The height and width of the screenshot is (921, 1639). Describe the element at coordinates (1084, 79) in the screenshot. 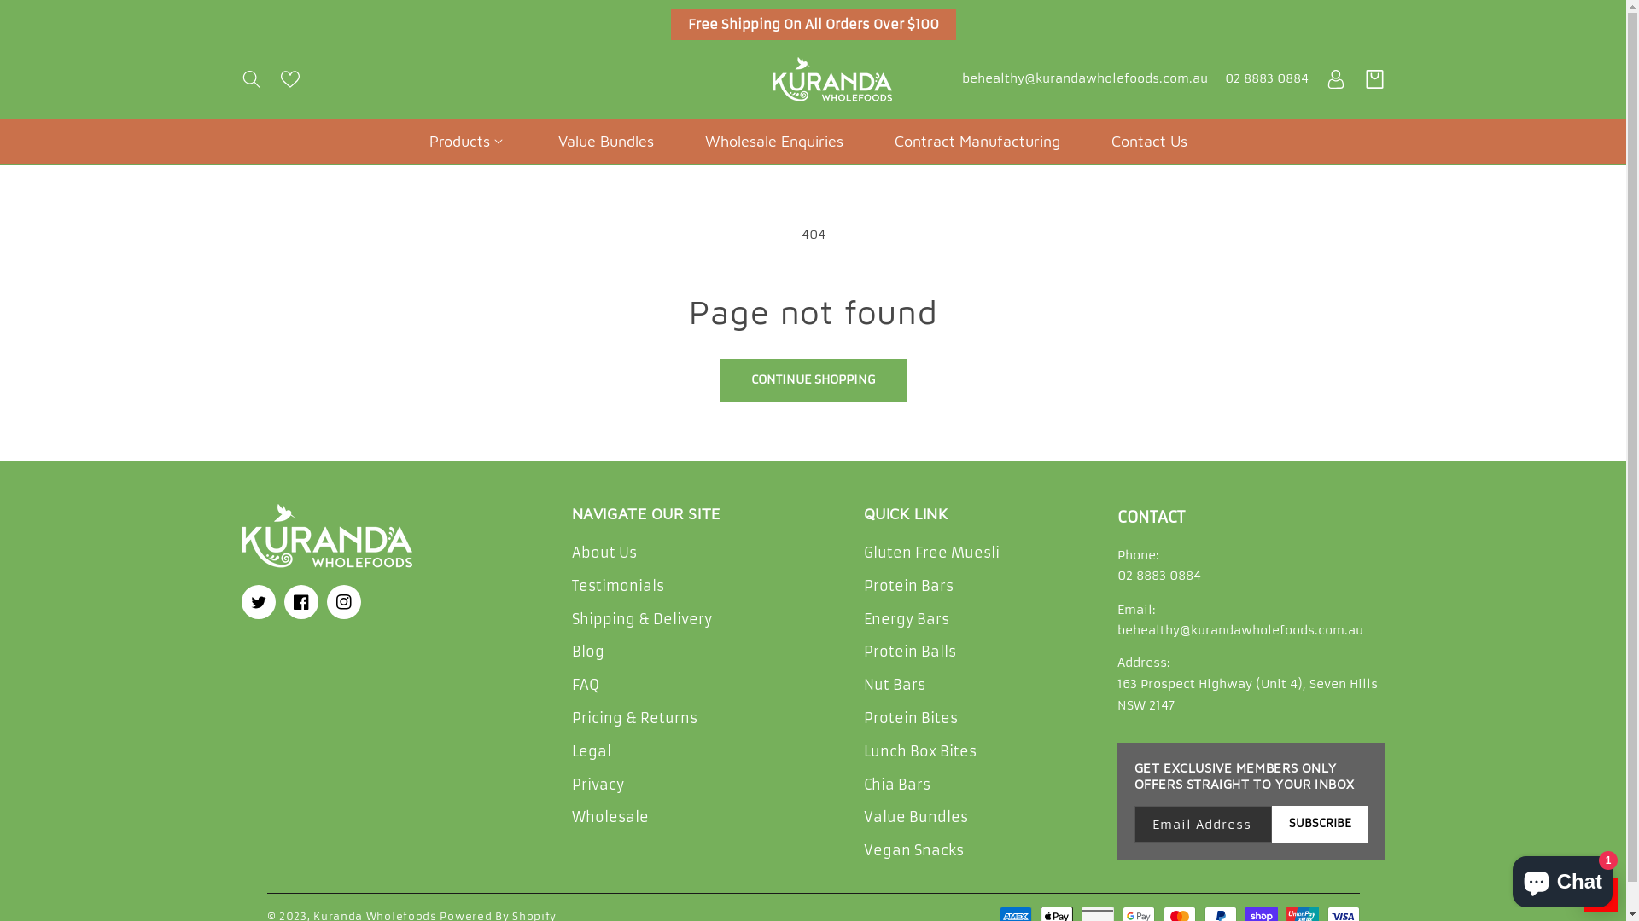

I see `behealthy@kurandawholefoods.com.au` at that location.